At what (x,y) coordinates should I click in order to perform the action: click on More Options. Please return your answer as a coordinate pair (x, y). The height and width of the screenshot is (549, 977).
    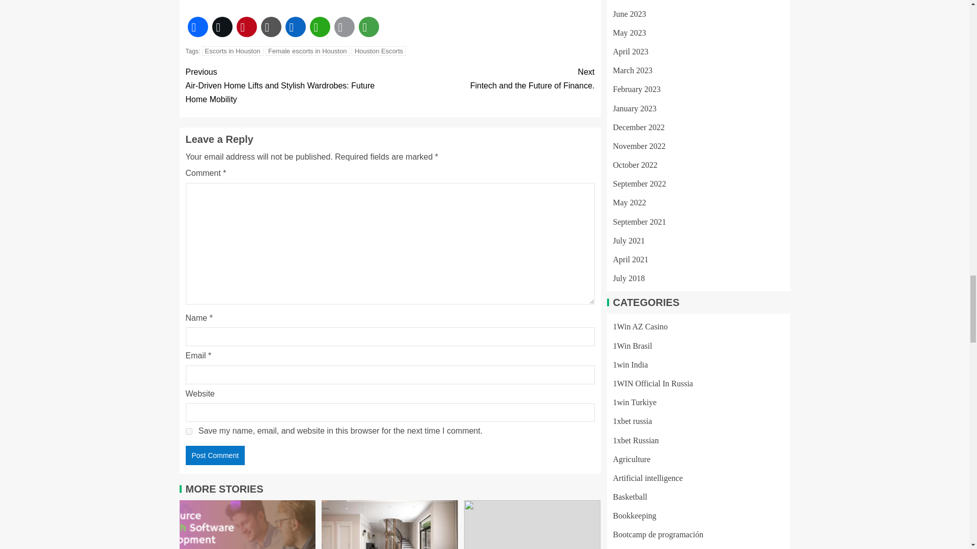
    Looking at the image, I should click on (368, 26).